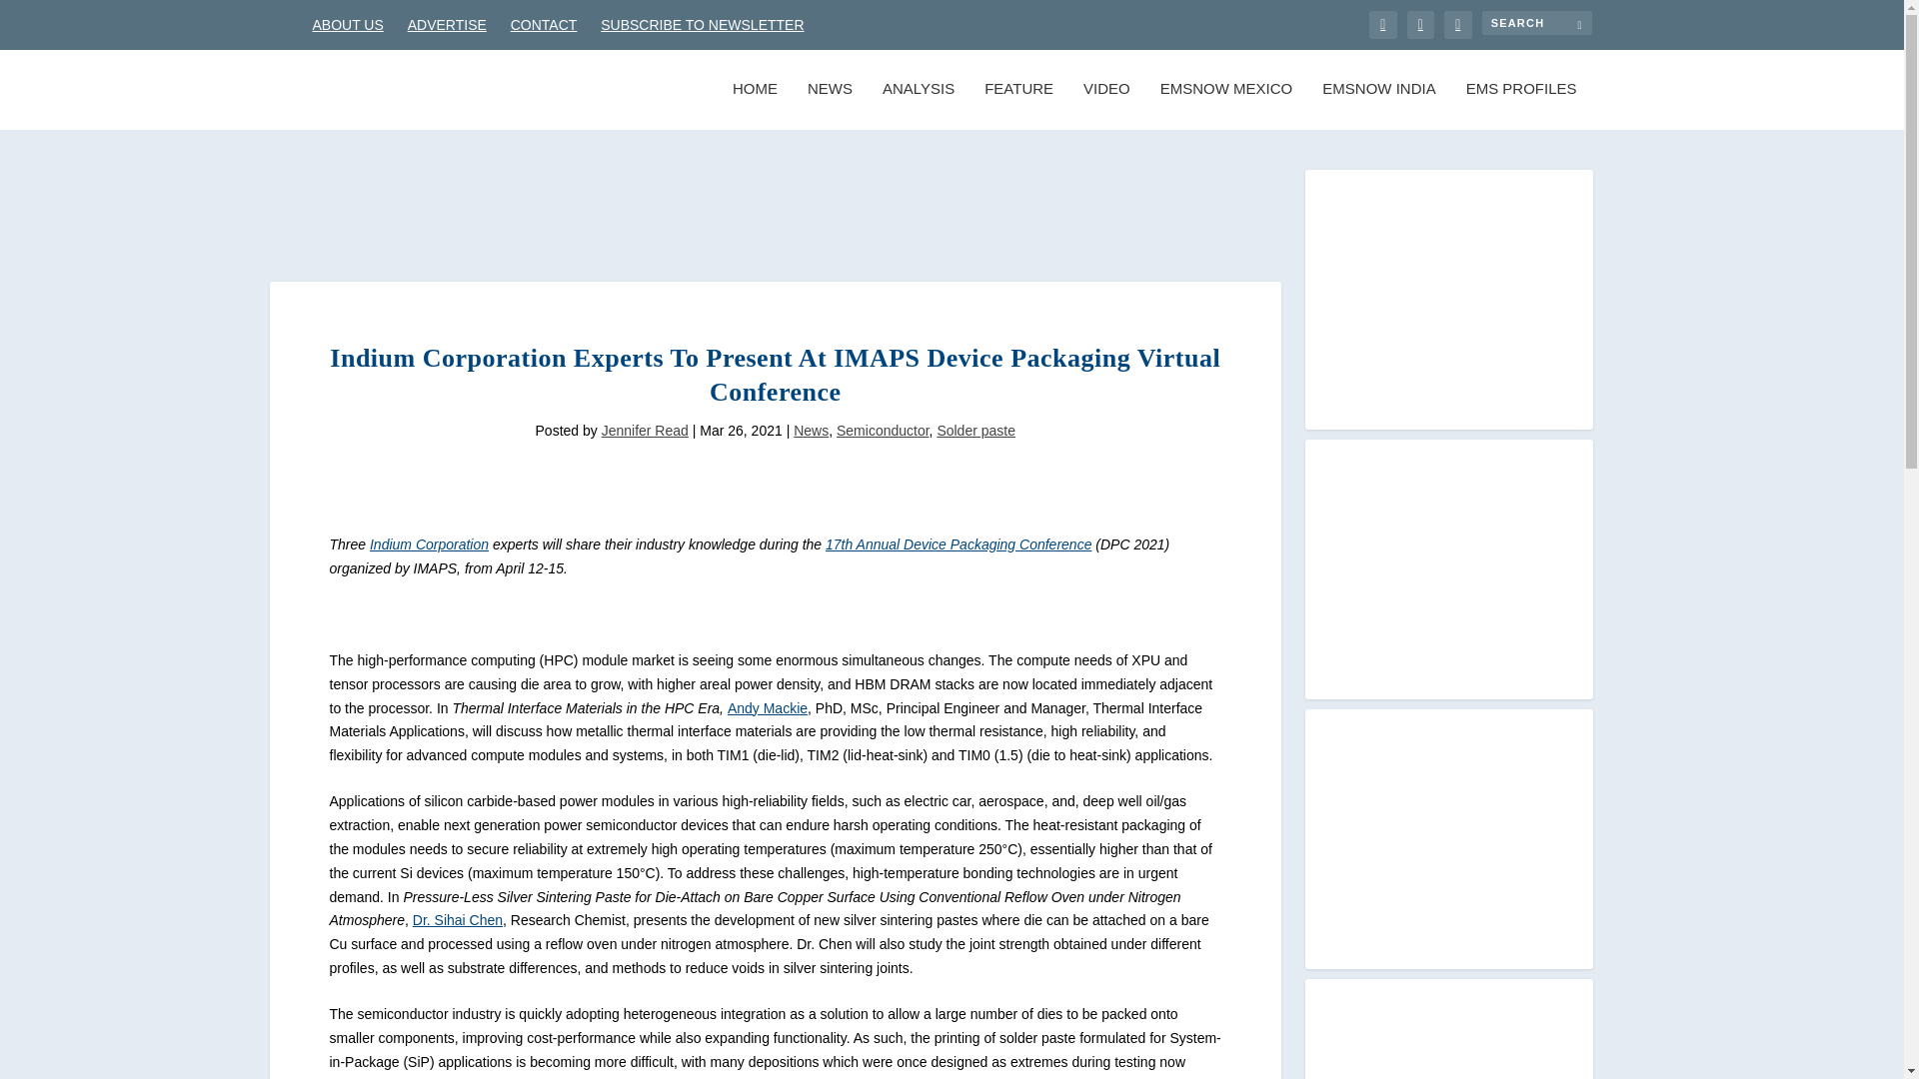  What do you see at coordinates (458, 919) in the screenshot?
I see `Dr. Sihai Chen` at bounding box center [458, 919].